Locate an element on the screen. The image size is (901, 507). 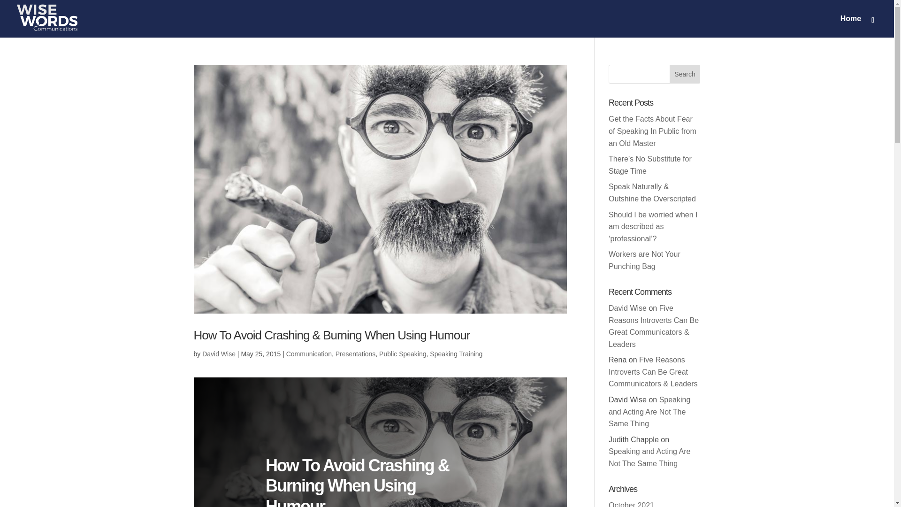
Home is located at coordinates (851, 26).